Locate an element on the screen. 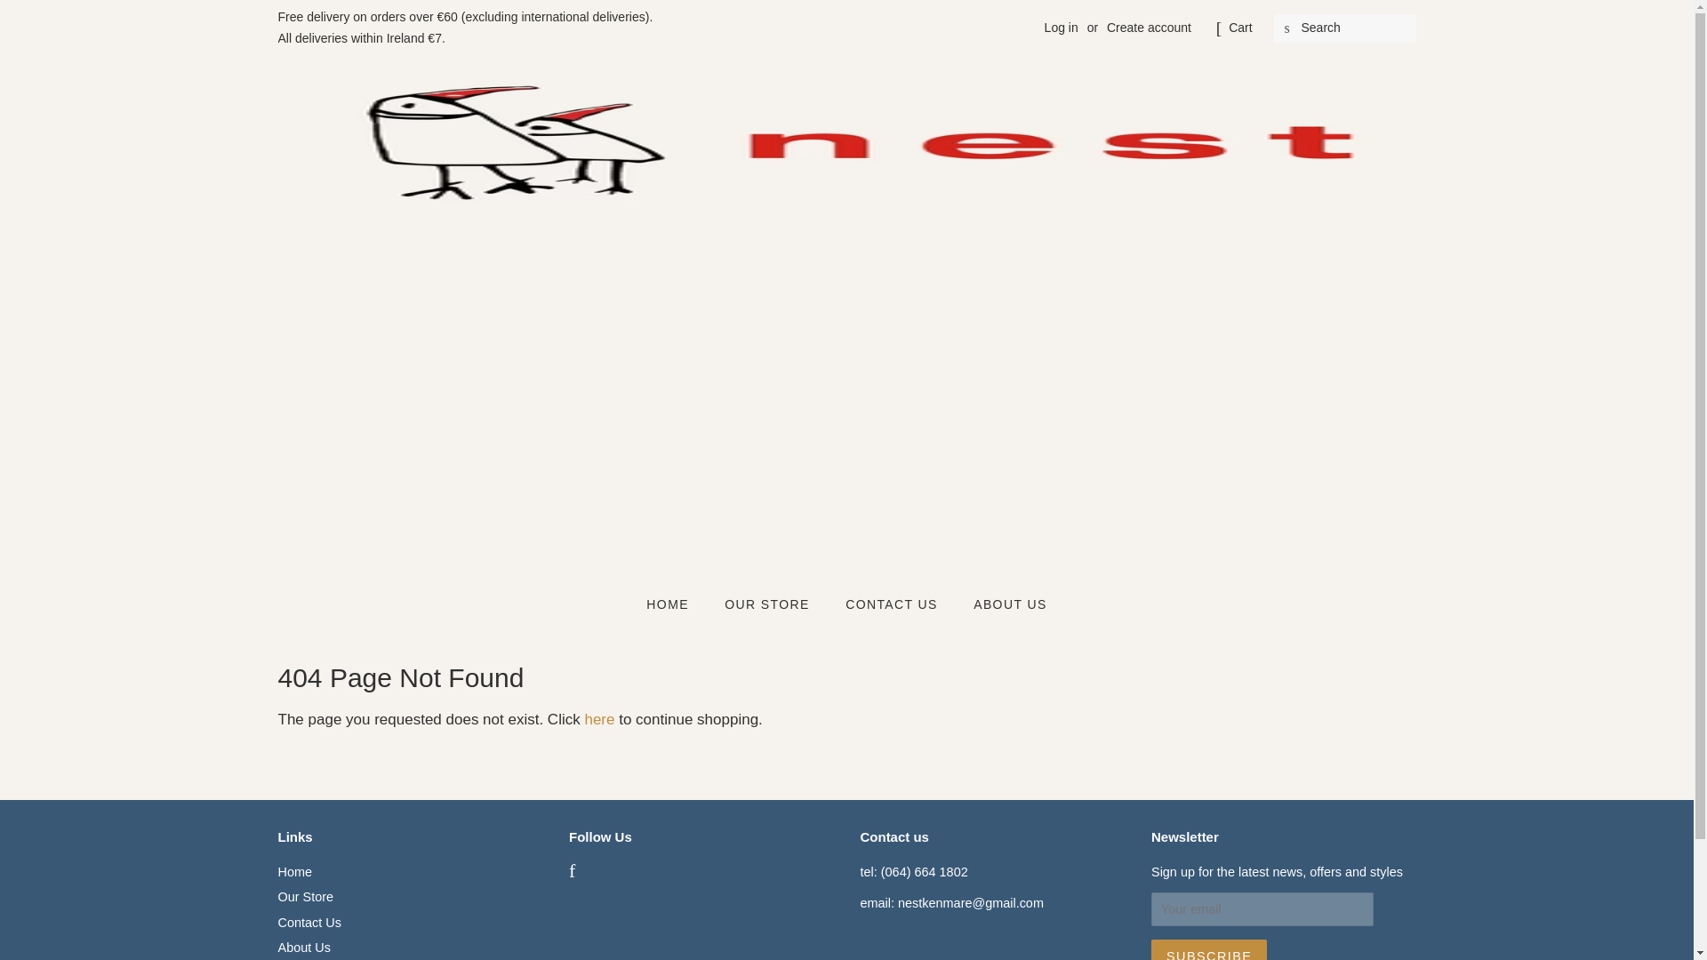  Home is located at coordinates (294, 872).